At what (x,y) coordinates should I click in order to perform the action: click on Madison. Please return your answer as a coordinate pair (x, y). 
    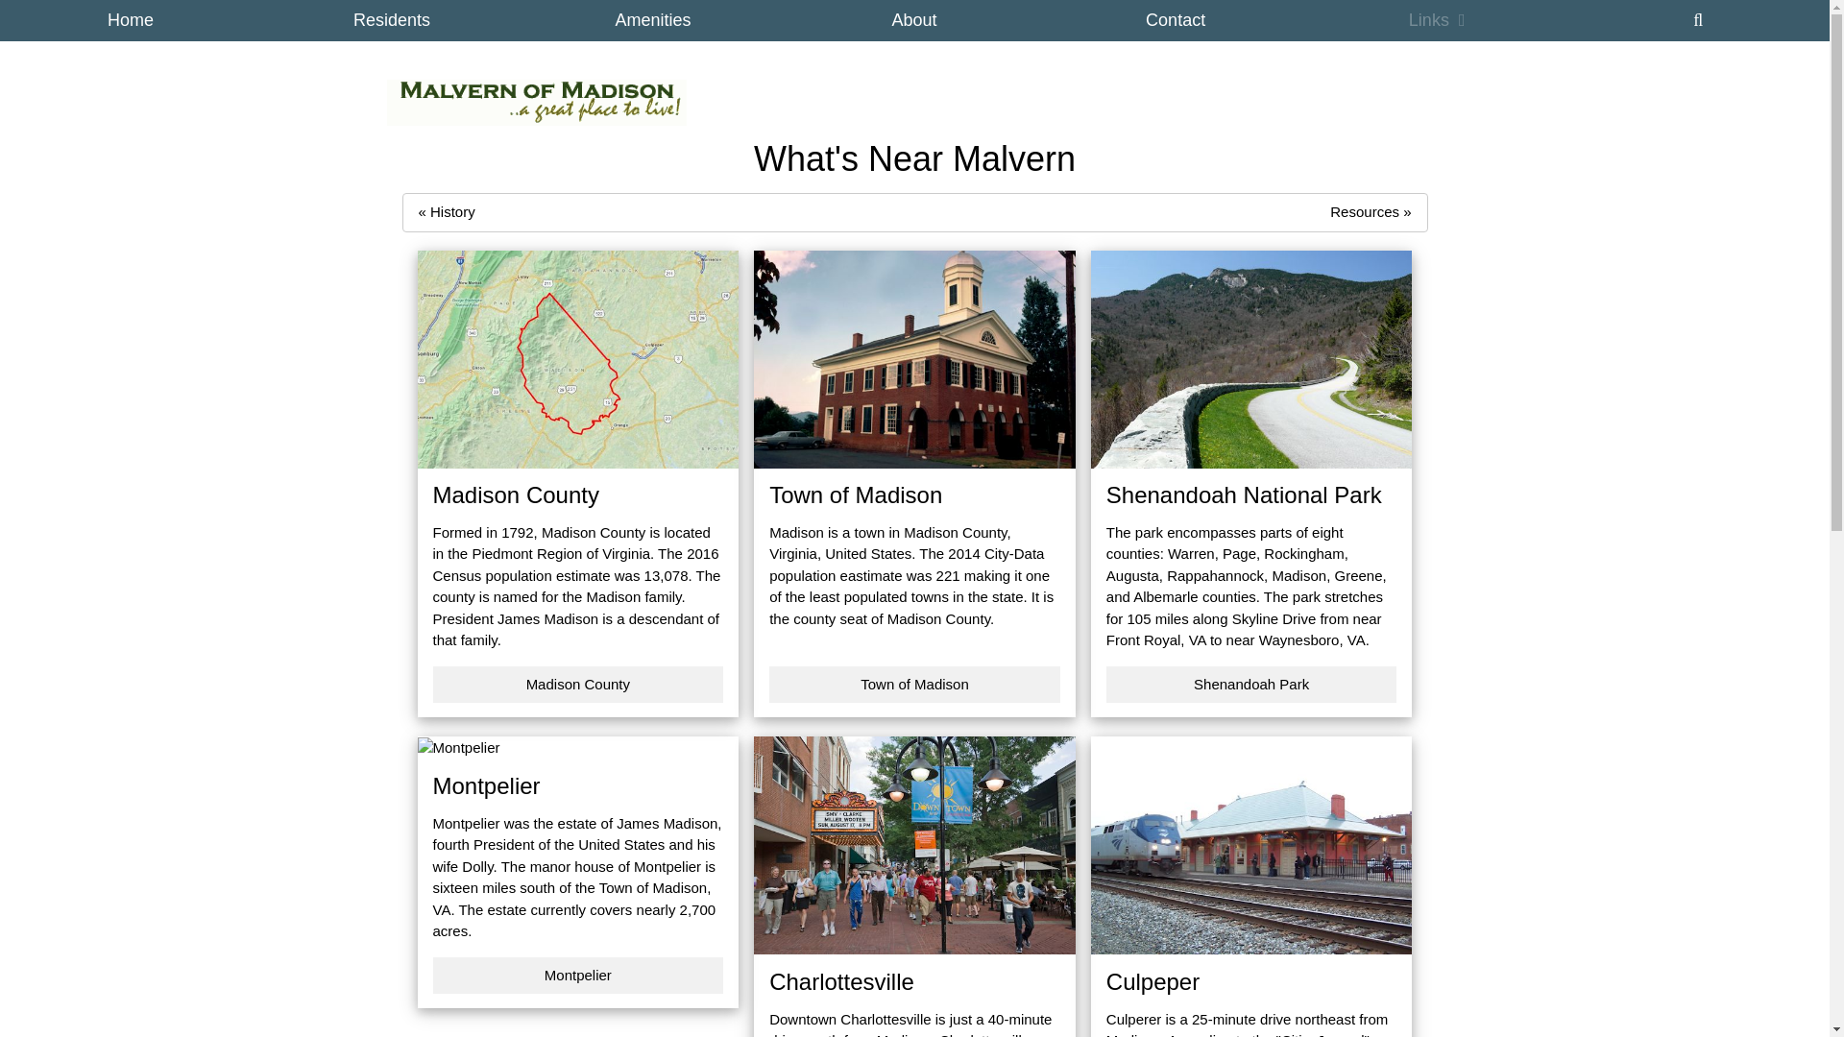
    Looking at the image, I should click on (796, 532).